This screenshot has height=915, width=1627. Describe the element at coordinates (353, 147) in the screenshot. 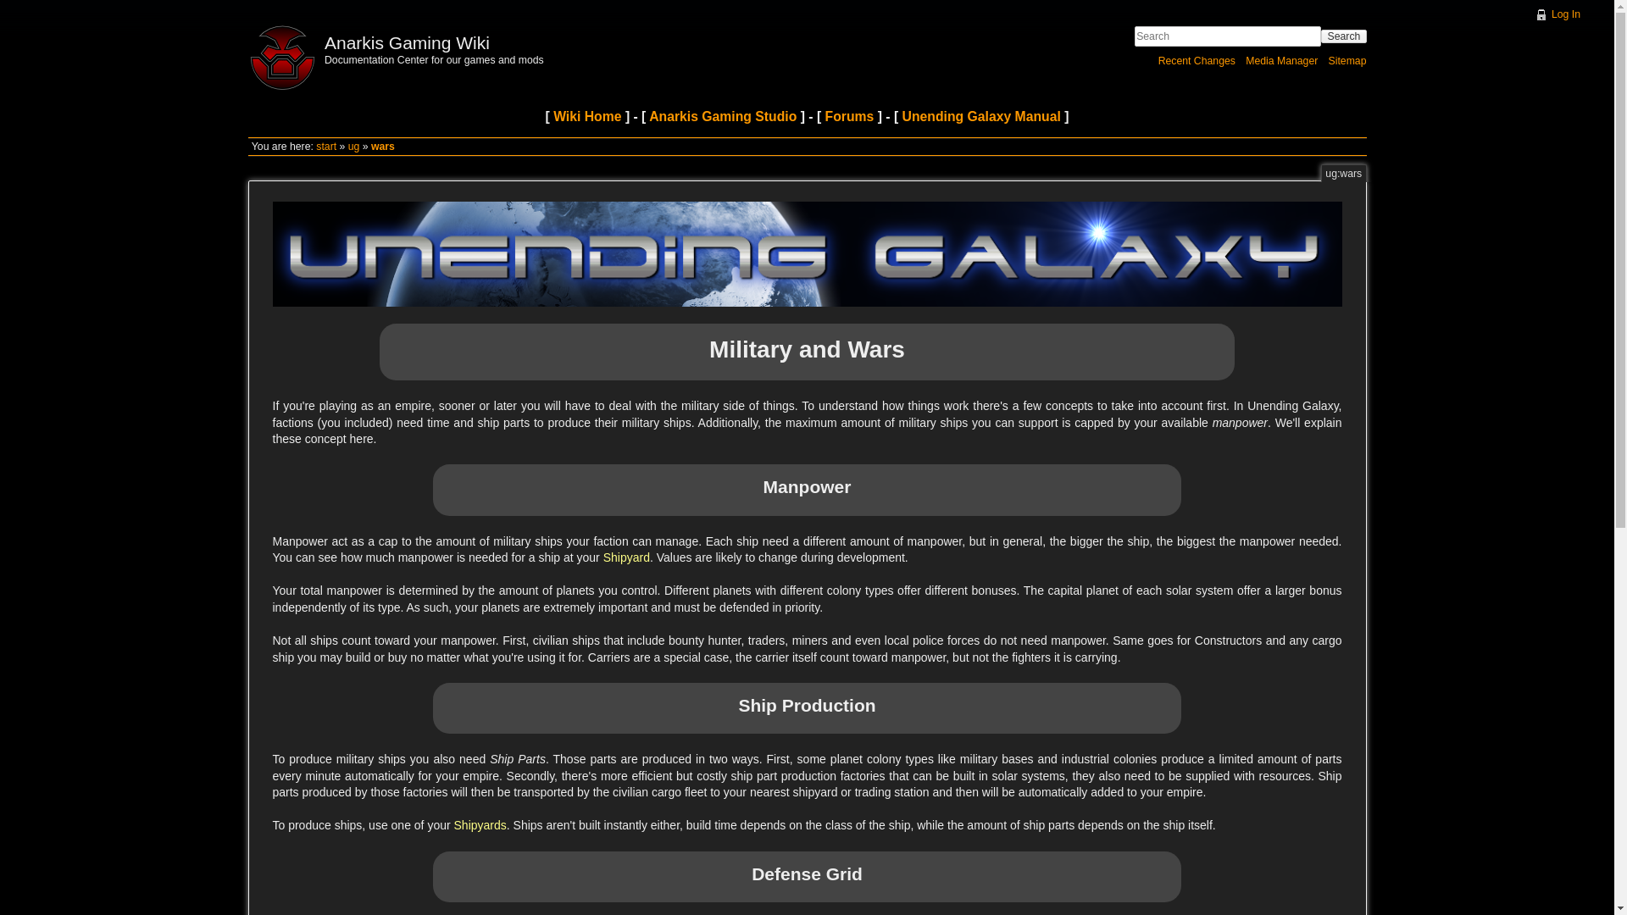

I see `ug:start` at that location.